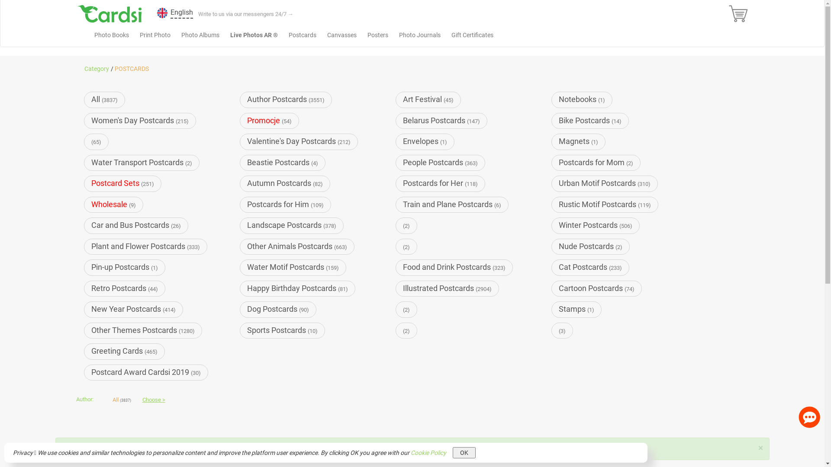 This screenshot has height=467, width=831. What do you see at coordinates (419, 35) in the screenshot?
I see `Photo Journals` at bounding box center [419, 35].